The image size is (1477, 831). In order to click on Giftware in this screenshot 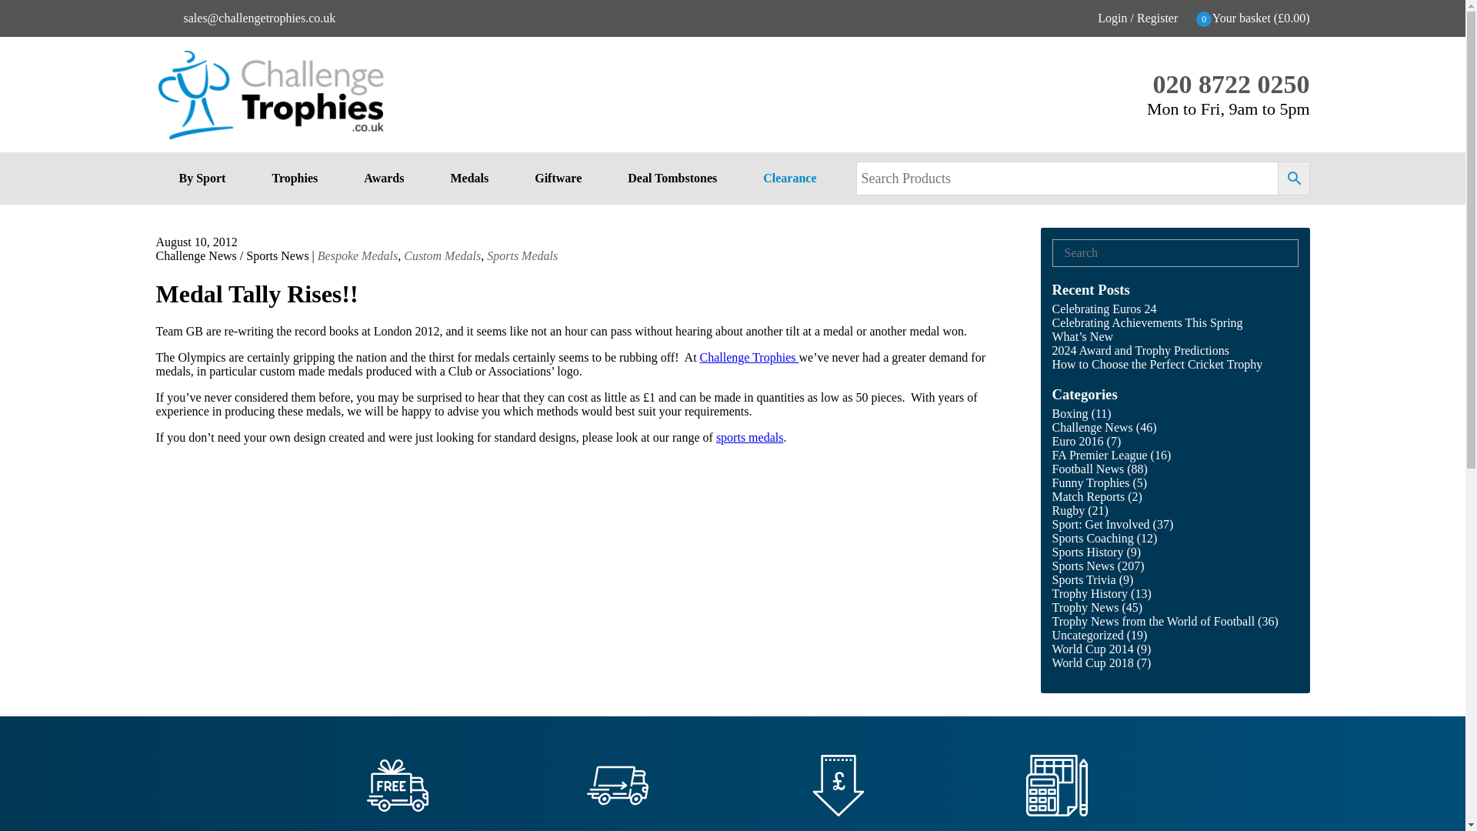, I will do `click(557, 178)`.